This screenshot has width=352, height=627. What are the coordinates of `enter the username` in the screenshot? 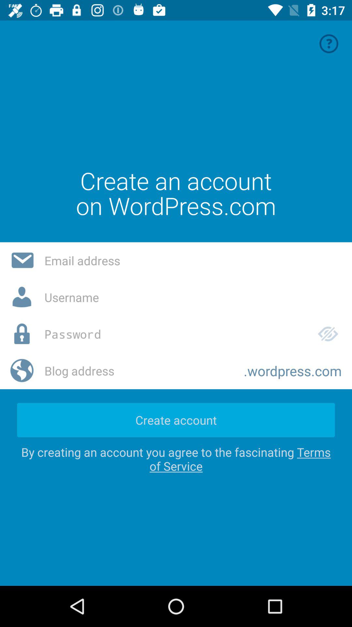 It's located at (193, 297).